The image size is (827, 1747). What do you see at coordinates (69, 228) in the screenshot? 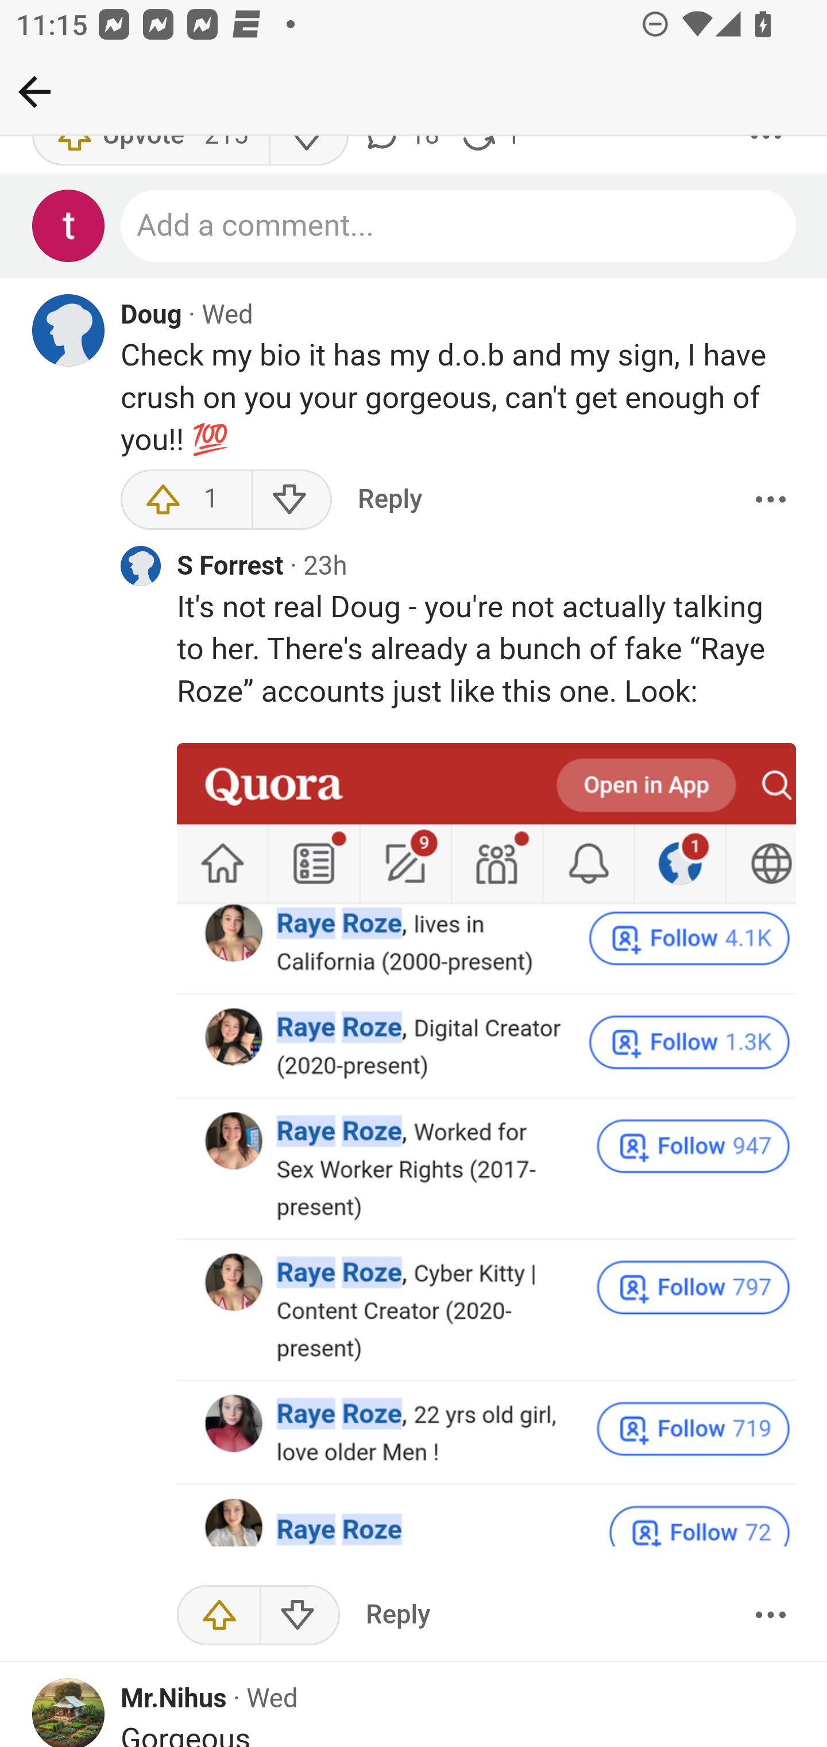
I see `Profile photo for Test Appium` at bounding box center [69, 228].